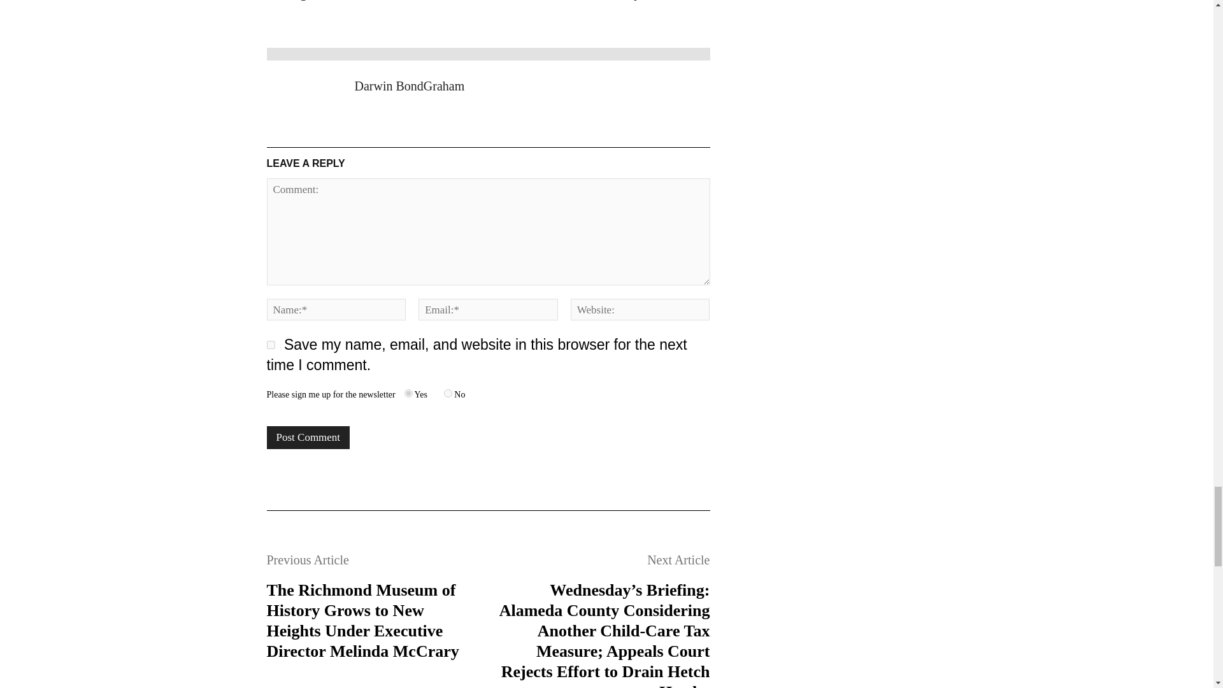 The width and height of the screenshot is (1223, 688). What do you see at coordinates (308, 437) in the screenshot?
I see `Post Comment` at bounding box center [308, 437].